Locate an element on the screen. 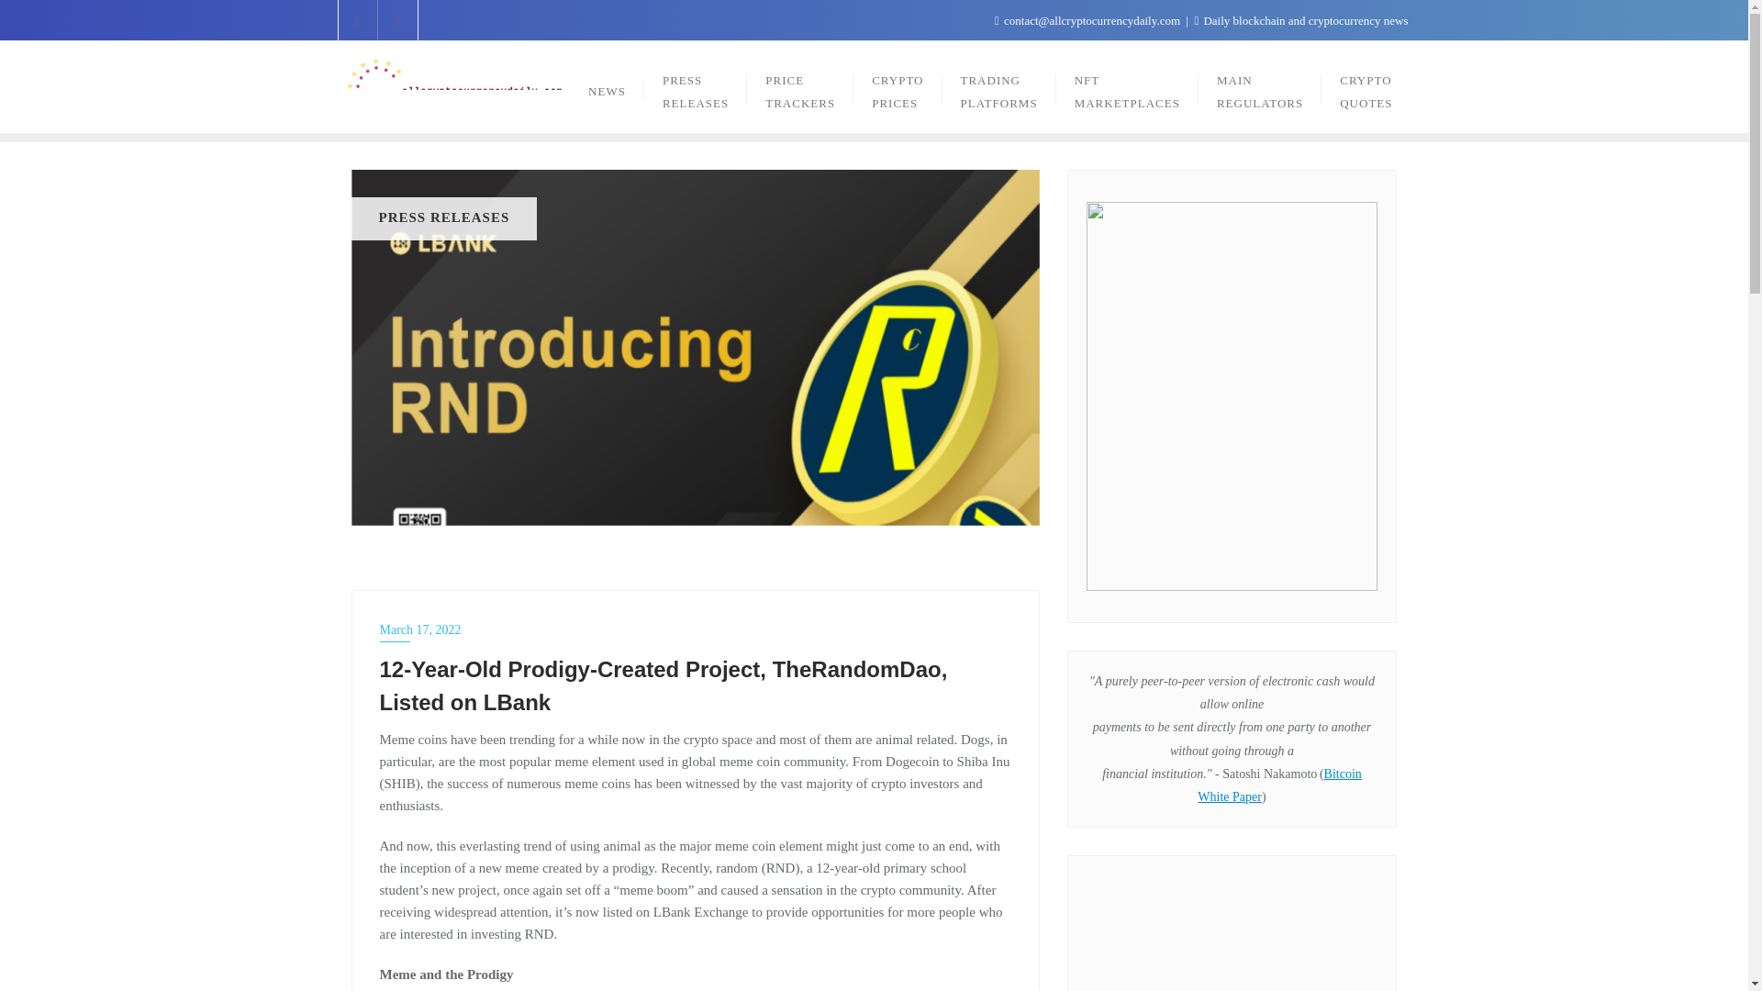  MAIN REGULATORS is located at coordinates (1259, 86).